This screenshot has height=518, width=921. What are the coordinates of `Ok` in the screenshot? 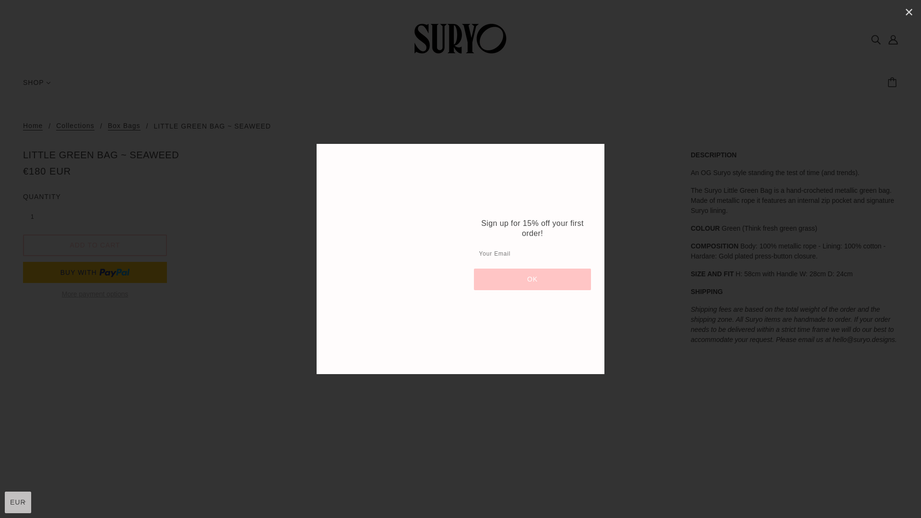 It's located at (532, 279).